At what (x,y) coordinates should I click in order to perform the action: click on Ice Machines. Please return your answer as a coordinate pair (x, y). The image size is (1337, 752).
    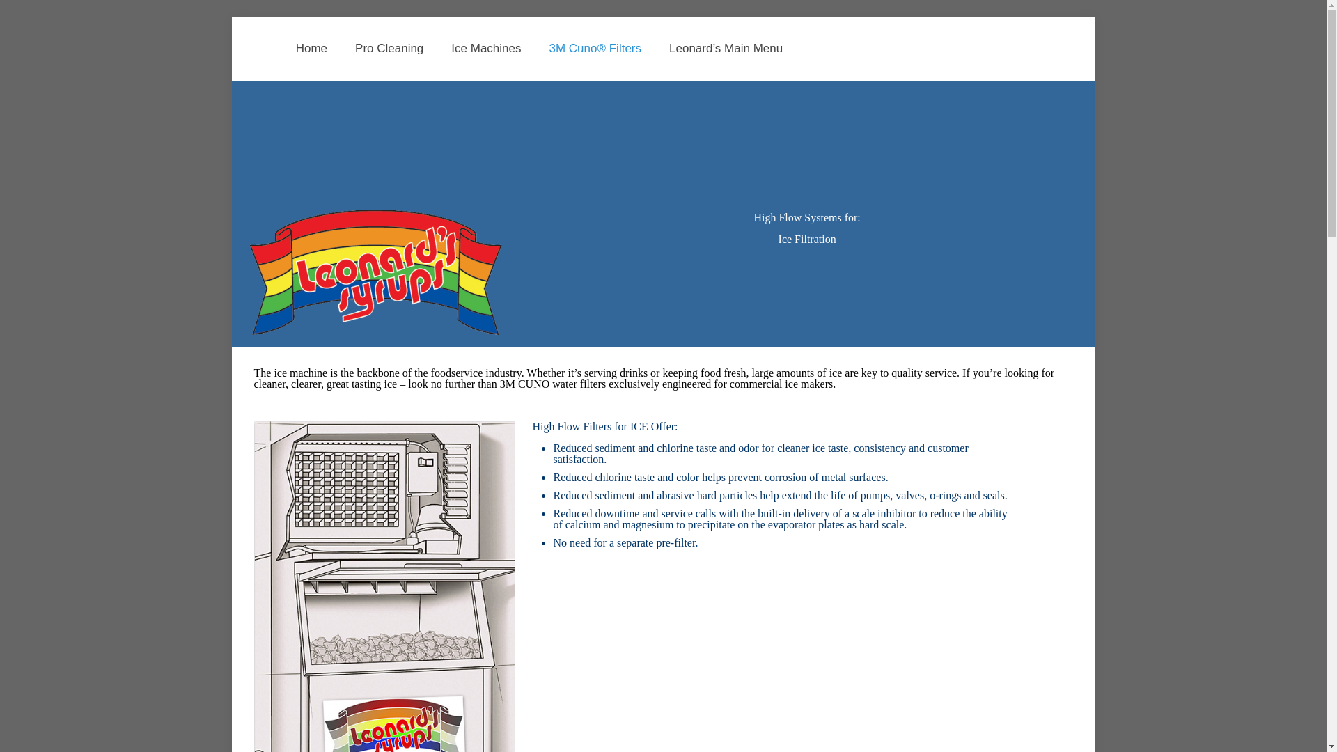
    Looking at the image, I should click on (486, 48).